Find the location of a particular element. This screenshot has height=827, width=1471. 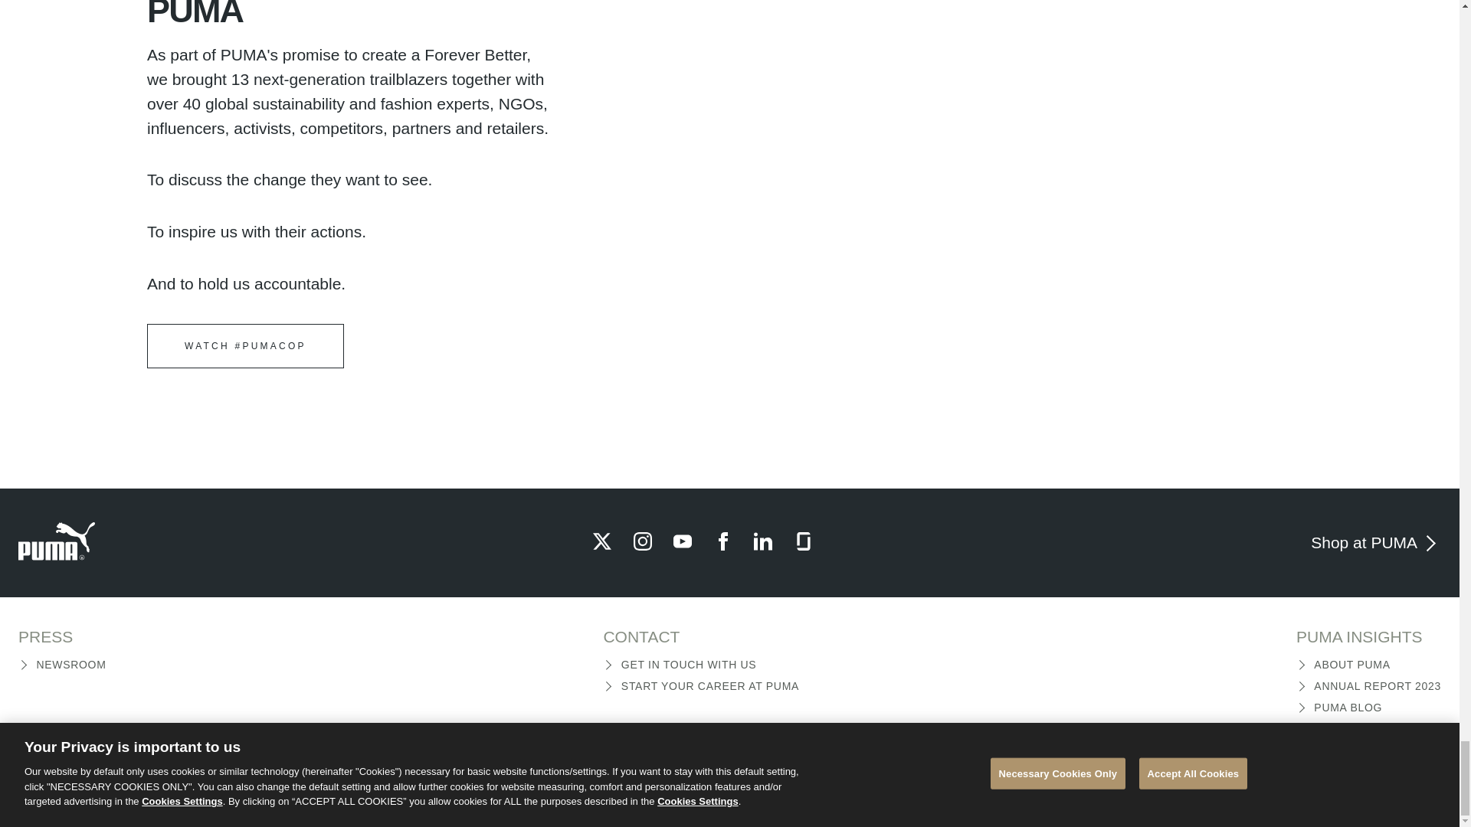

Rules for the Complaints Procedure is located at coordinates (674, 779).